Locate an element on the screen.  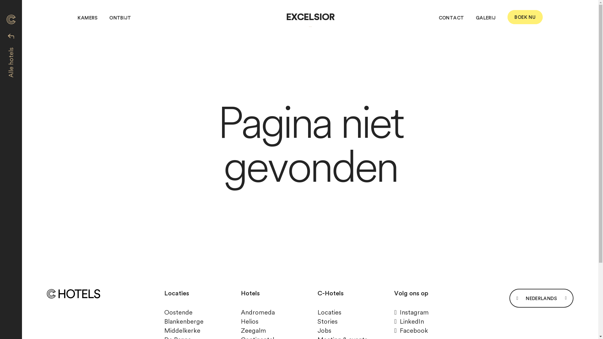
EXCELSIOR is located at coordinates (310, 19).